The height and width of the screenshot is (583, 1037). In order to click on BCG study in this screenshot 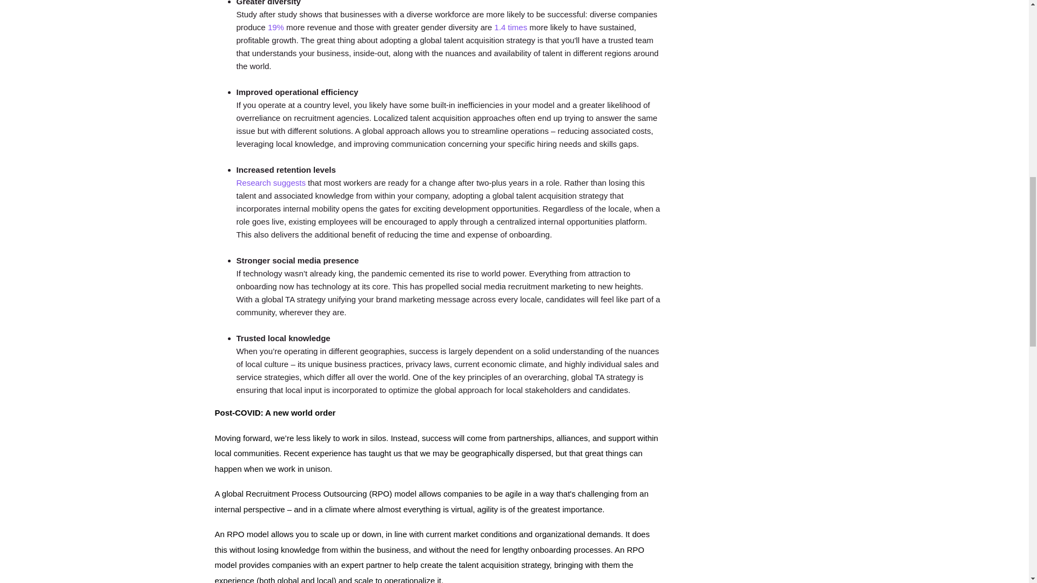, I will do `click(275, 27)`.